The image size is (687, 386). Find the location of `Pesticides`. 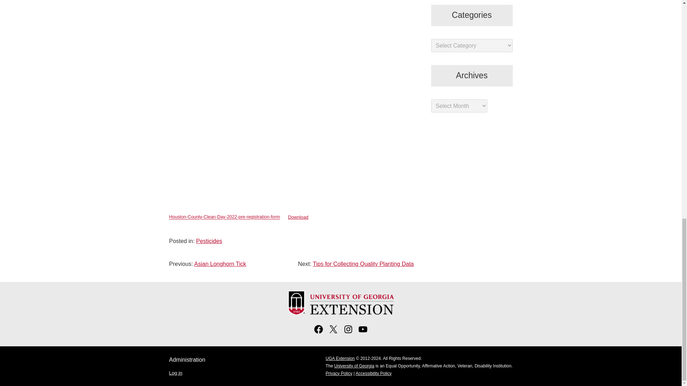

Pesticides is located at coordinates (209, 241).